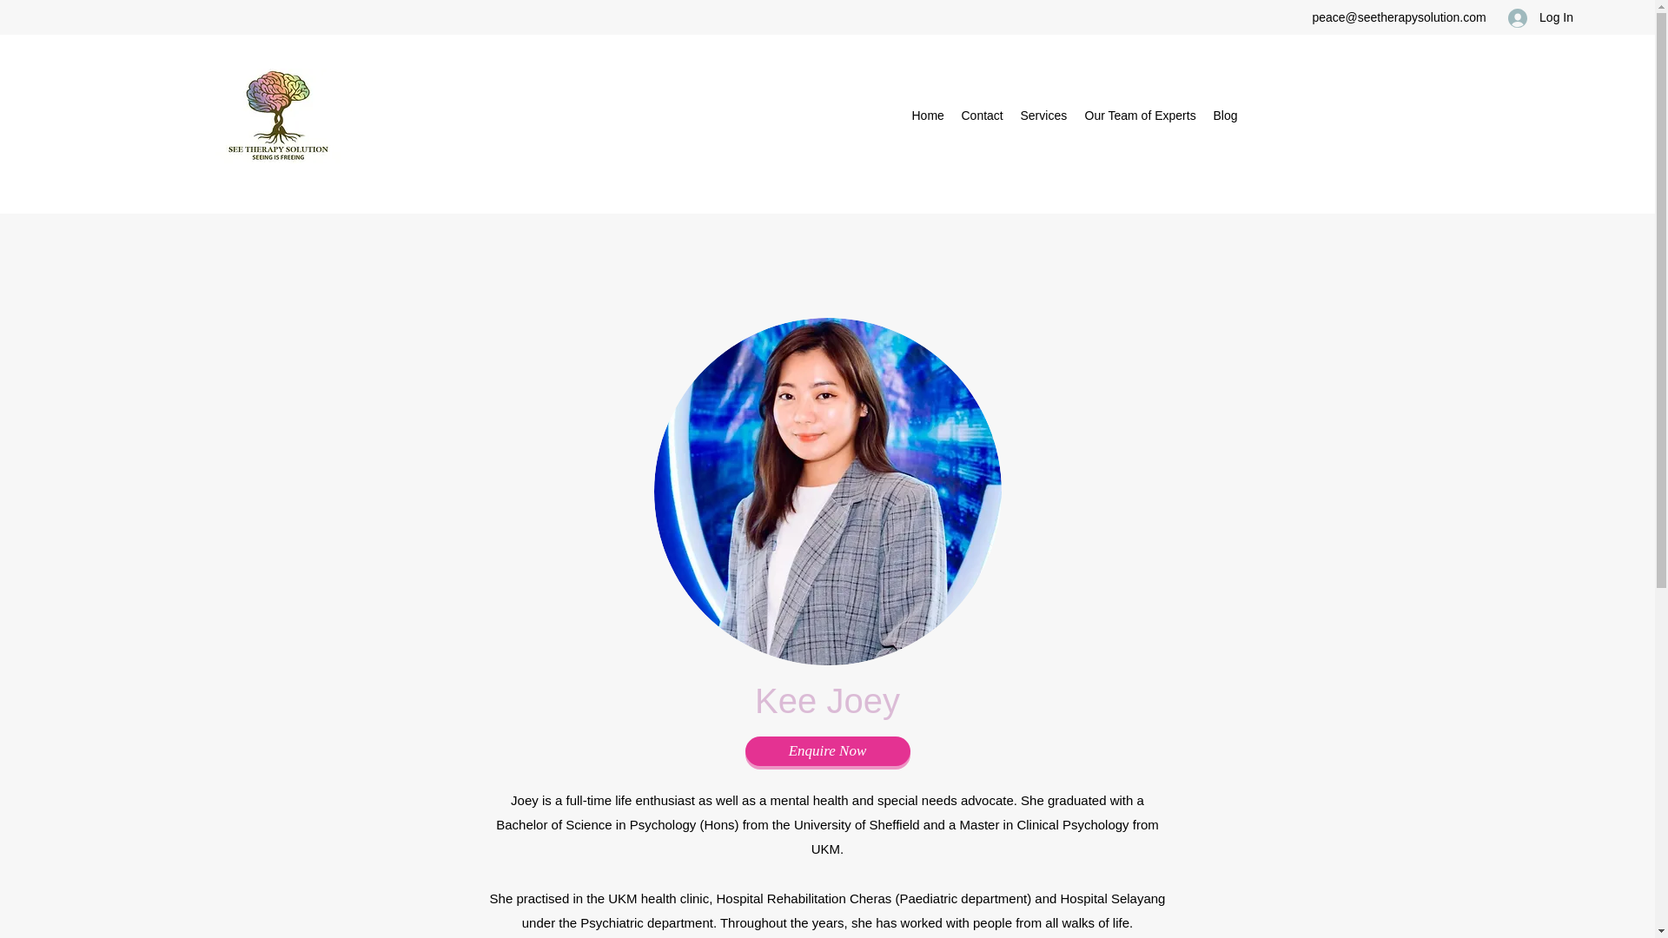 This screenshot has height=938, width=1668. Describe the element at coordinates (828, 750) in the screenshot. I see `Enquire Now` at that location.